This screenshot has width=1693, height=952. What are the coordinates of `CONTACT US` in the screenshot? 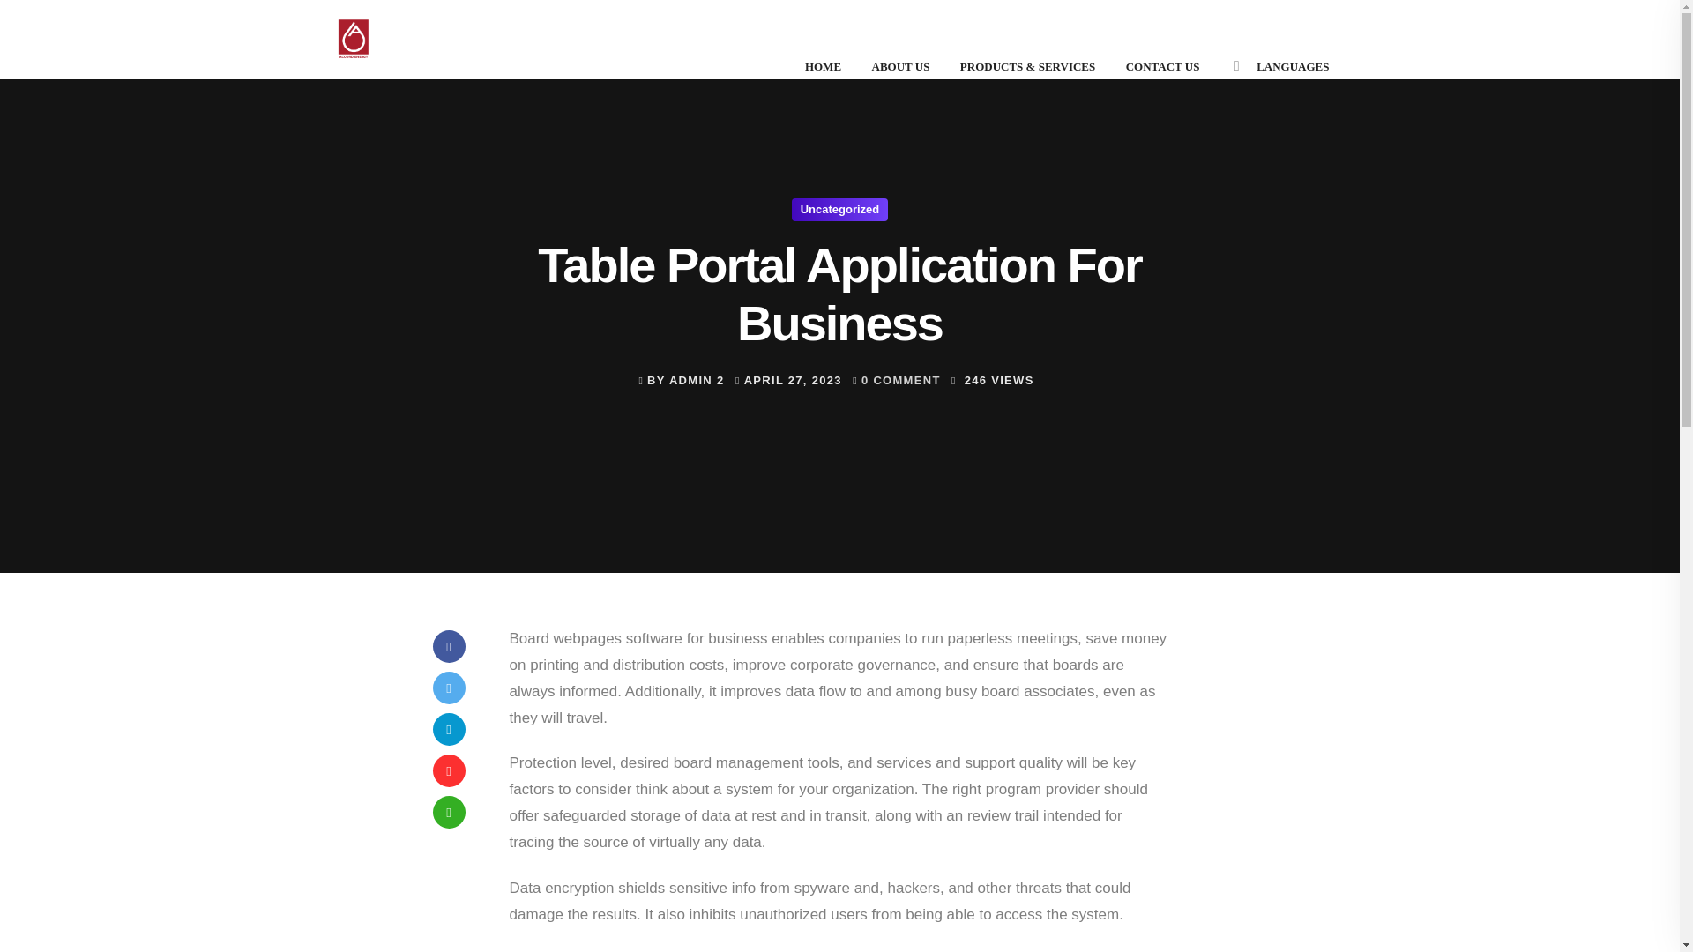 It's located at (1162, 67).